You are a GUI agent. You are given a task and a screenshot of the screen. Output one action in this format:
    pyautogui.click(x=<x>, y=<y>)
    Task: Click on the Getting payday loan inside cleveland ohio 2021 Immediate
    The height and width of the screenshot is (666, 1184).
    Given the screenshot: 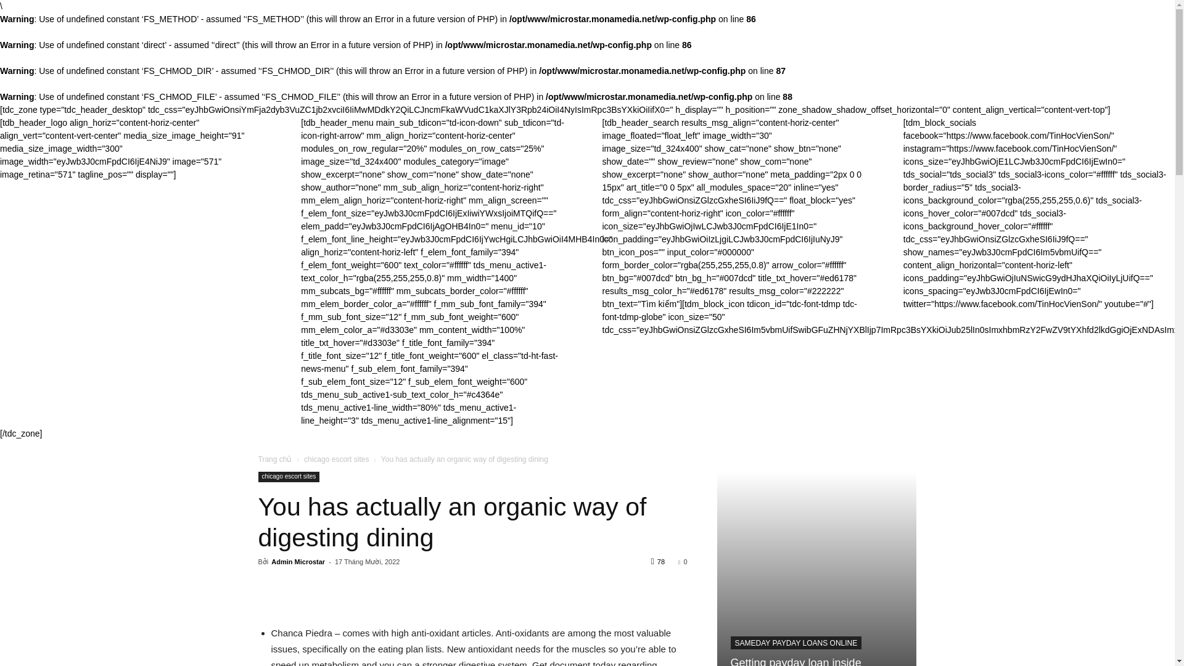 What is the action you would take?
    pyautogui.click(x=816, y=569)
    